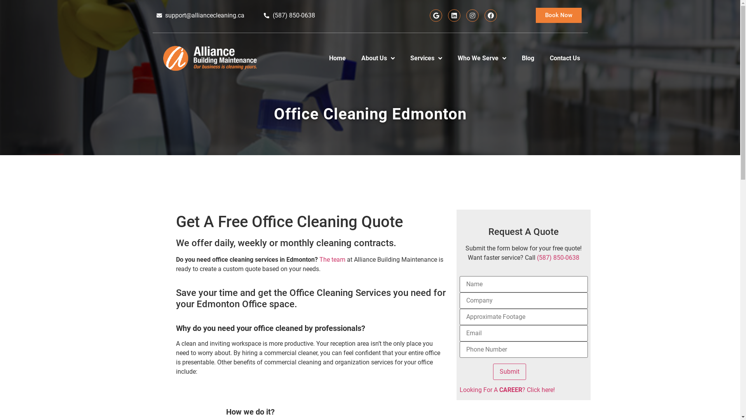  Describe the element at coordinates (482, 58) in the screenshot. I see `Who We Serve` at that location.